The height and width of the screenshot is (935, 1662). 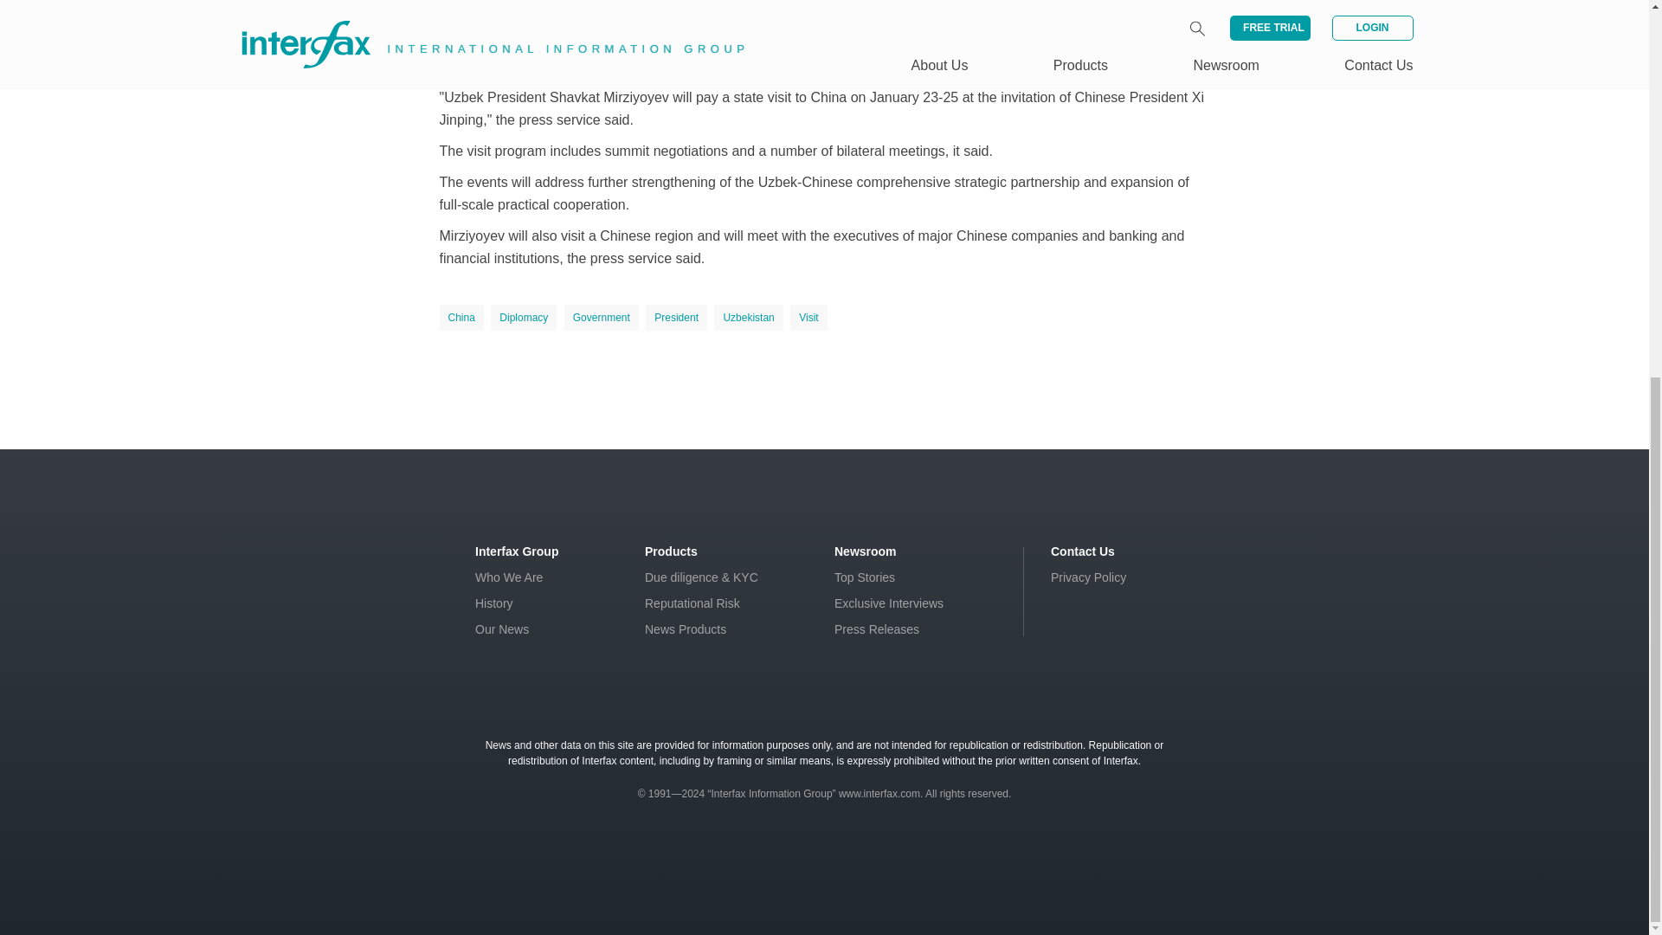 I want to click on Diplomacy, so click(x=523, y=318).